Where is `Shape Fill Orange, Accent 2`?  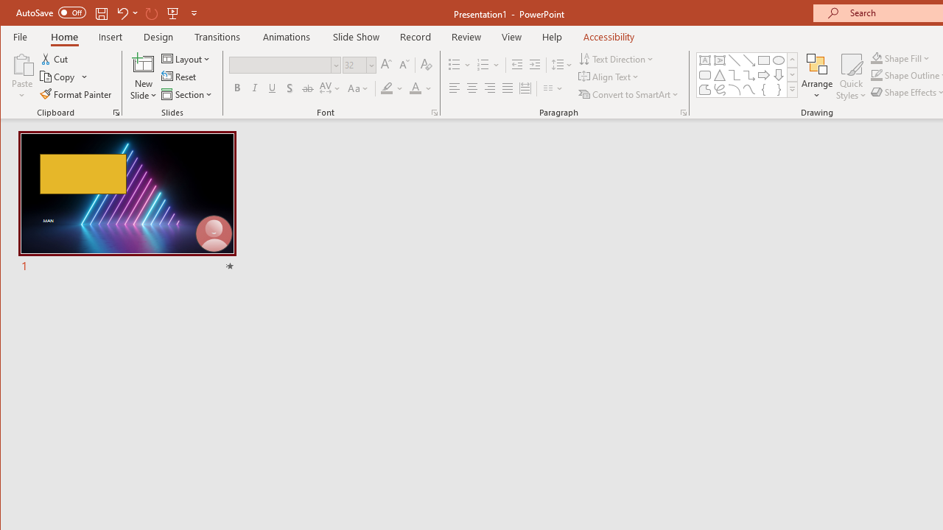
Shape Fill Orange, Accent 2 is located at coordinates (876, 57).